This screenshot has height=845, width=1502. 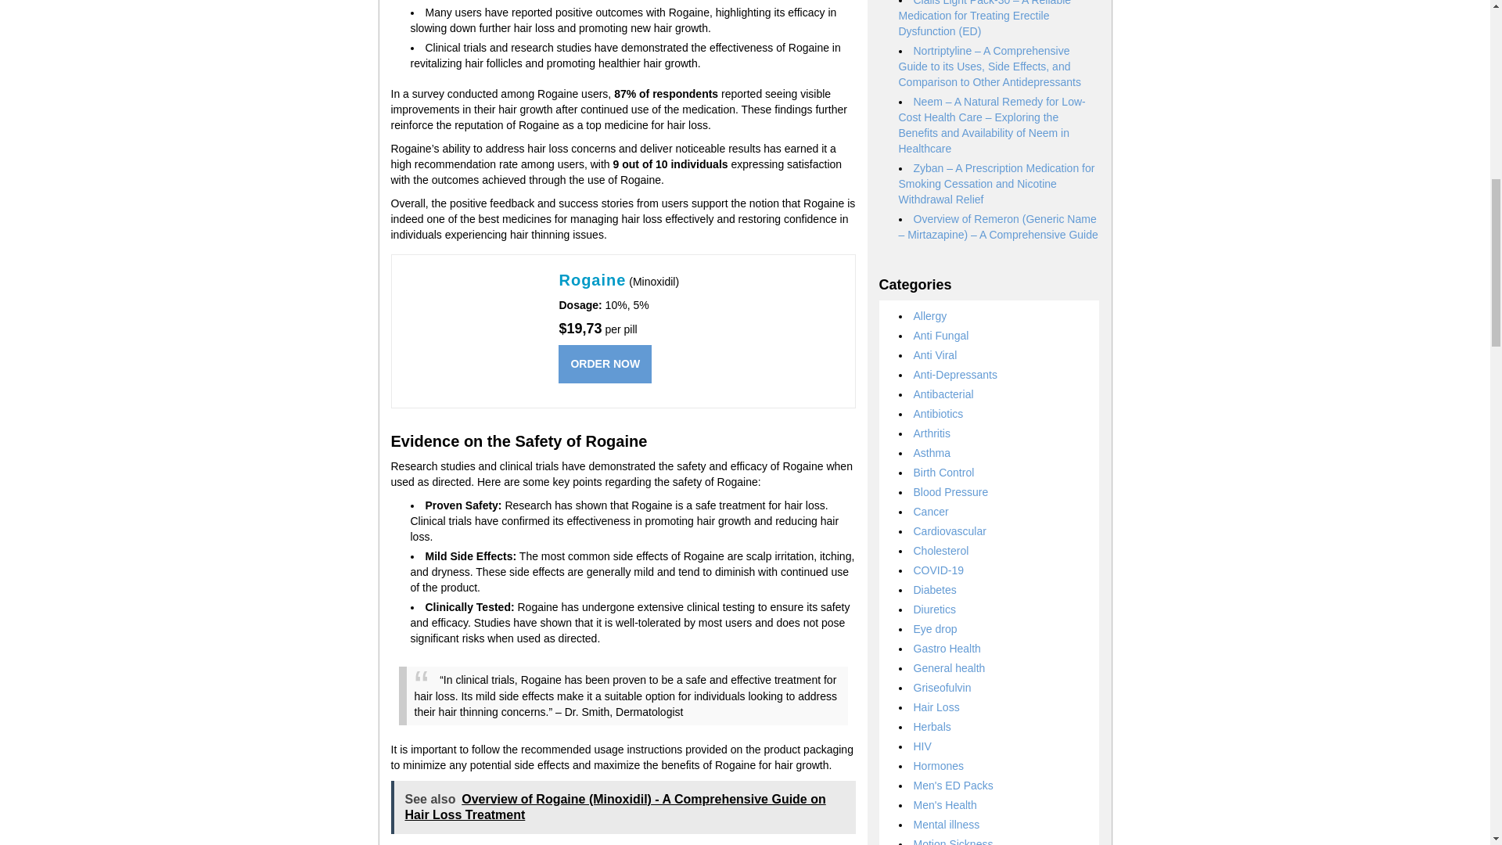 I want to click on Allergy, so click(x=930, y=316).